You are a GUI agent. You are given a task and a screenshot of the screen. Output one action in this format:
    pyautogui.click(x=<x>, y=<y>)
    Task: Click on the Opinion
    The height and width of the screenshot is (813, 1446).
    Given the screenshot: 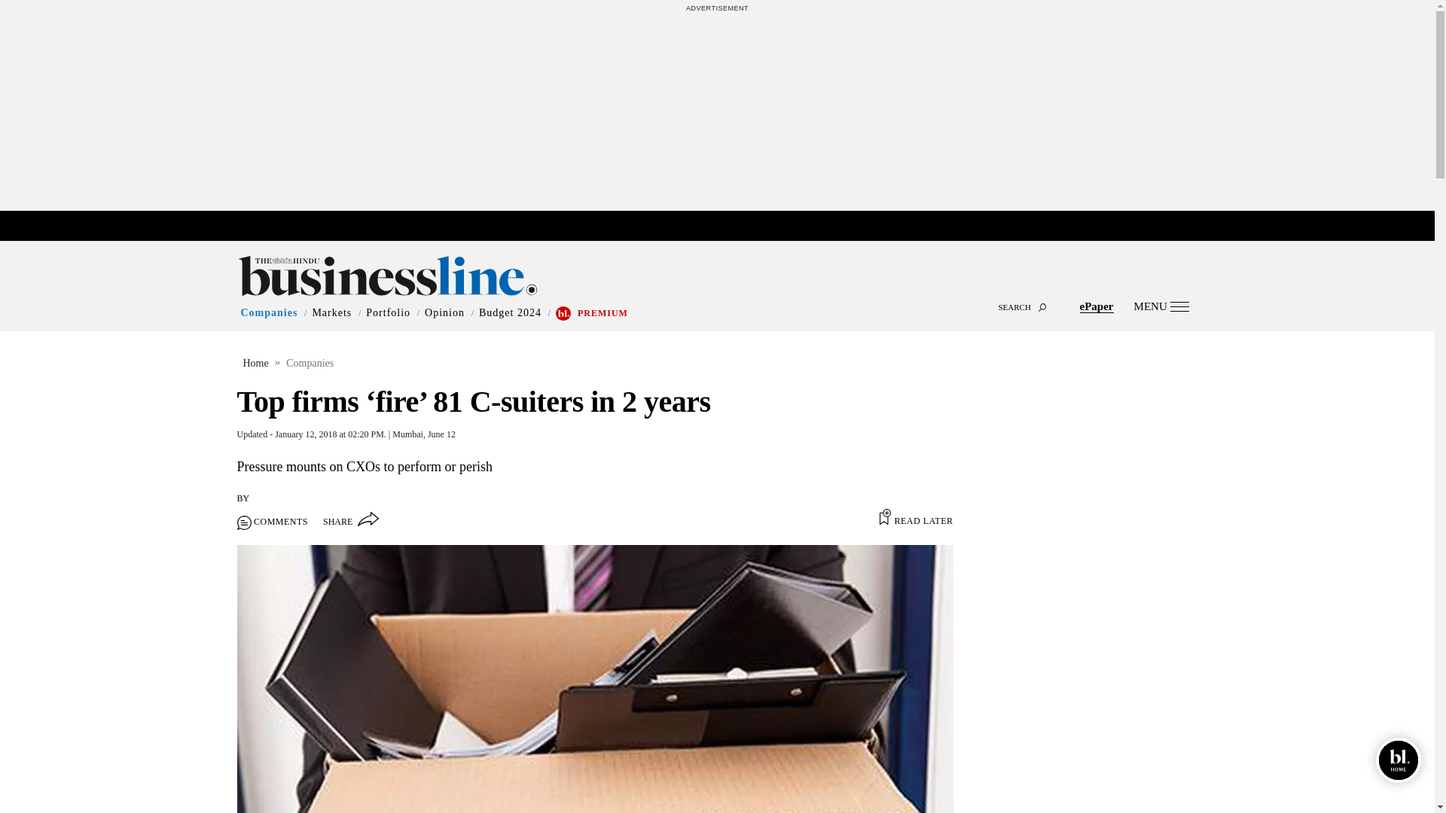 What is the action you would take?
    pyautogui.click(x=444, y=313)
    